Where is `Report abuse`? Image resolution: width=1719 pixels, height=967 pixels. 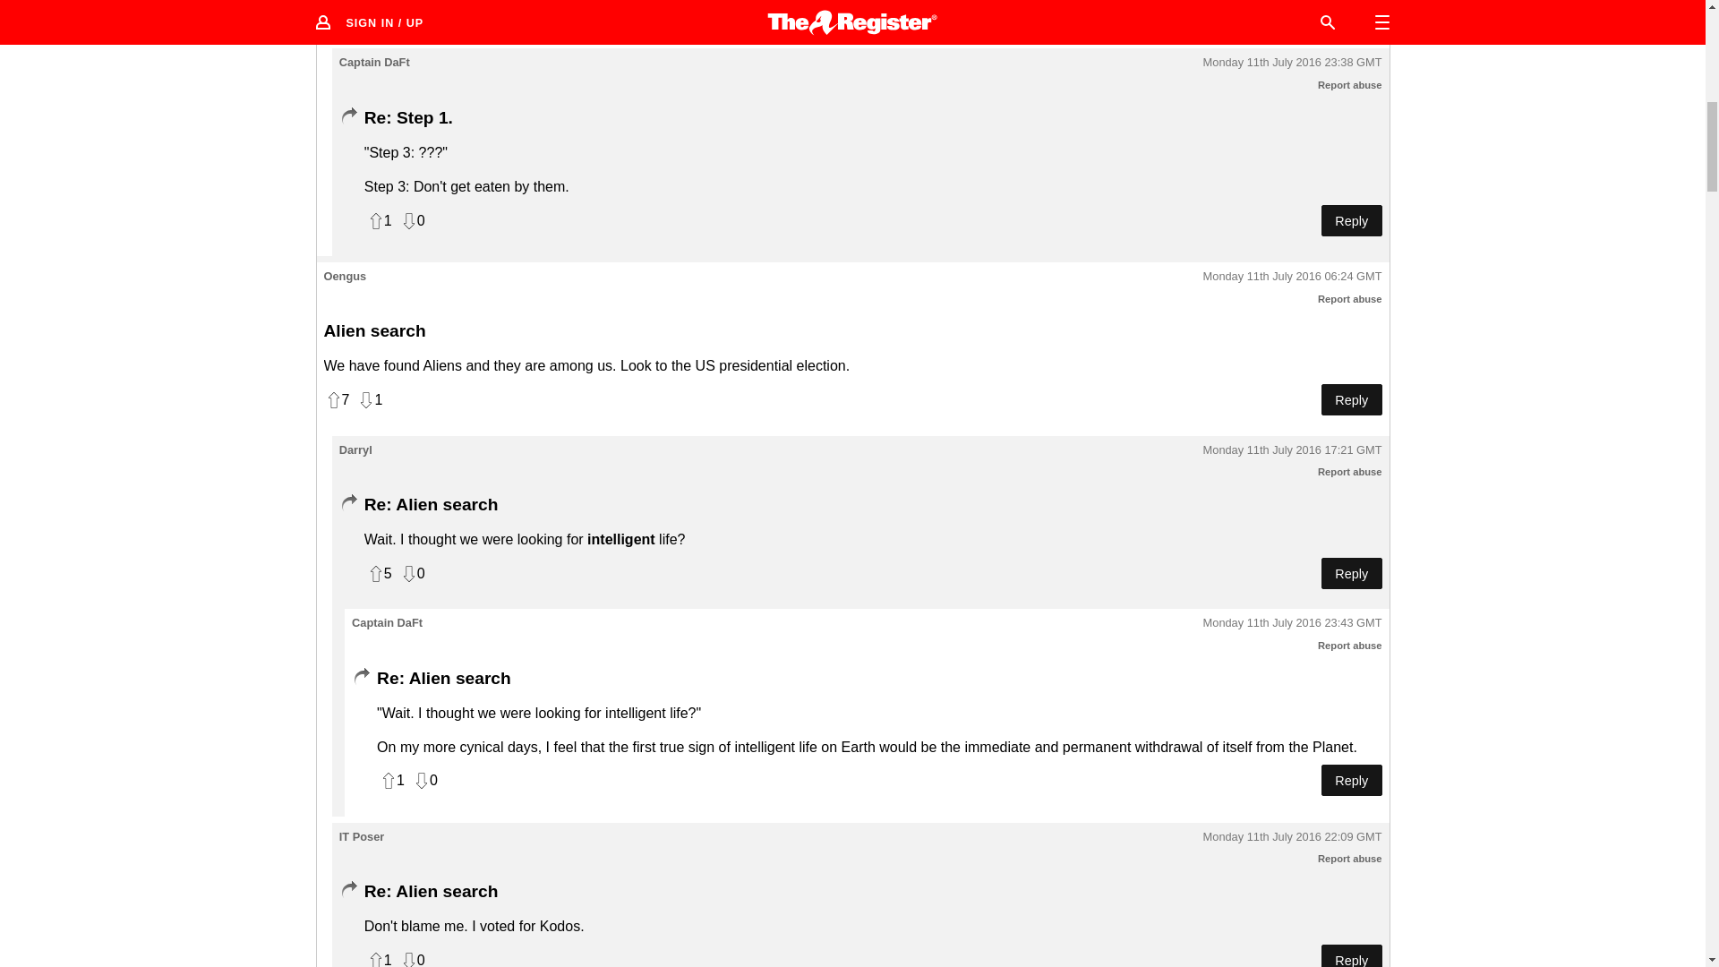 Report abuse is located at coordinates (1350, 645).